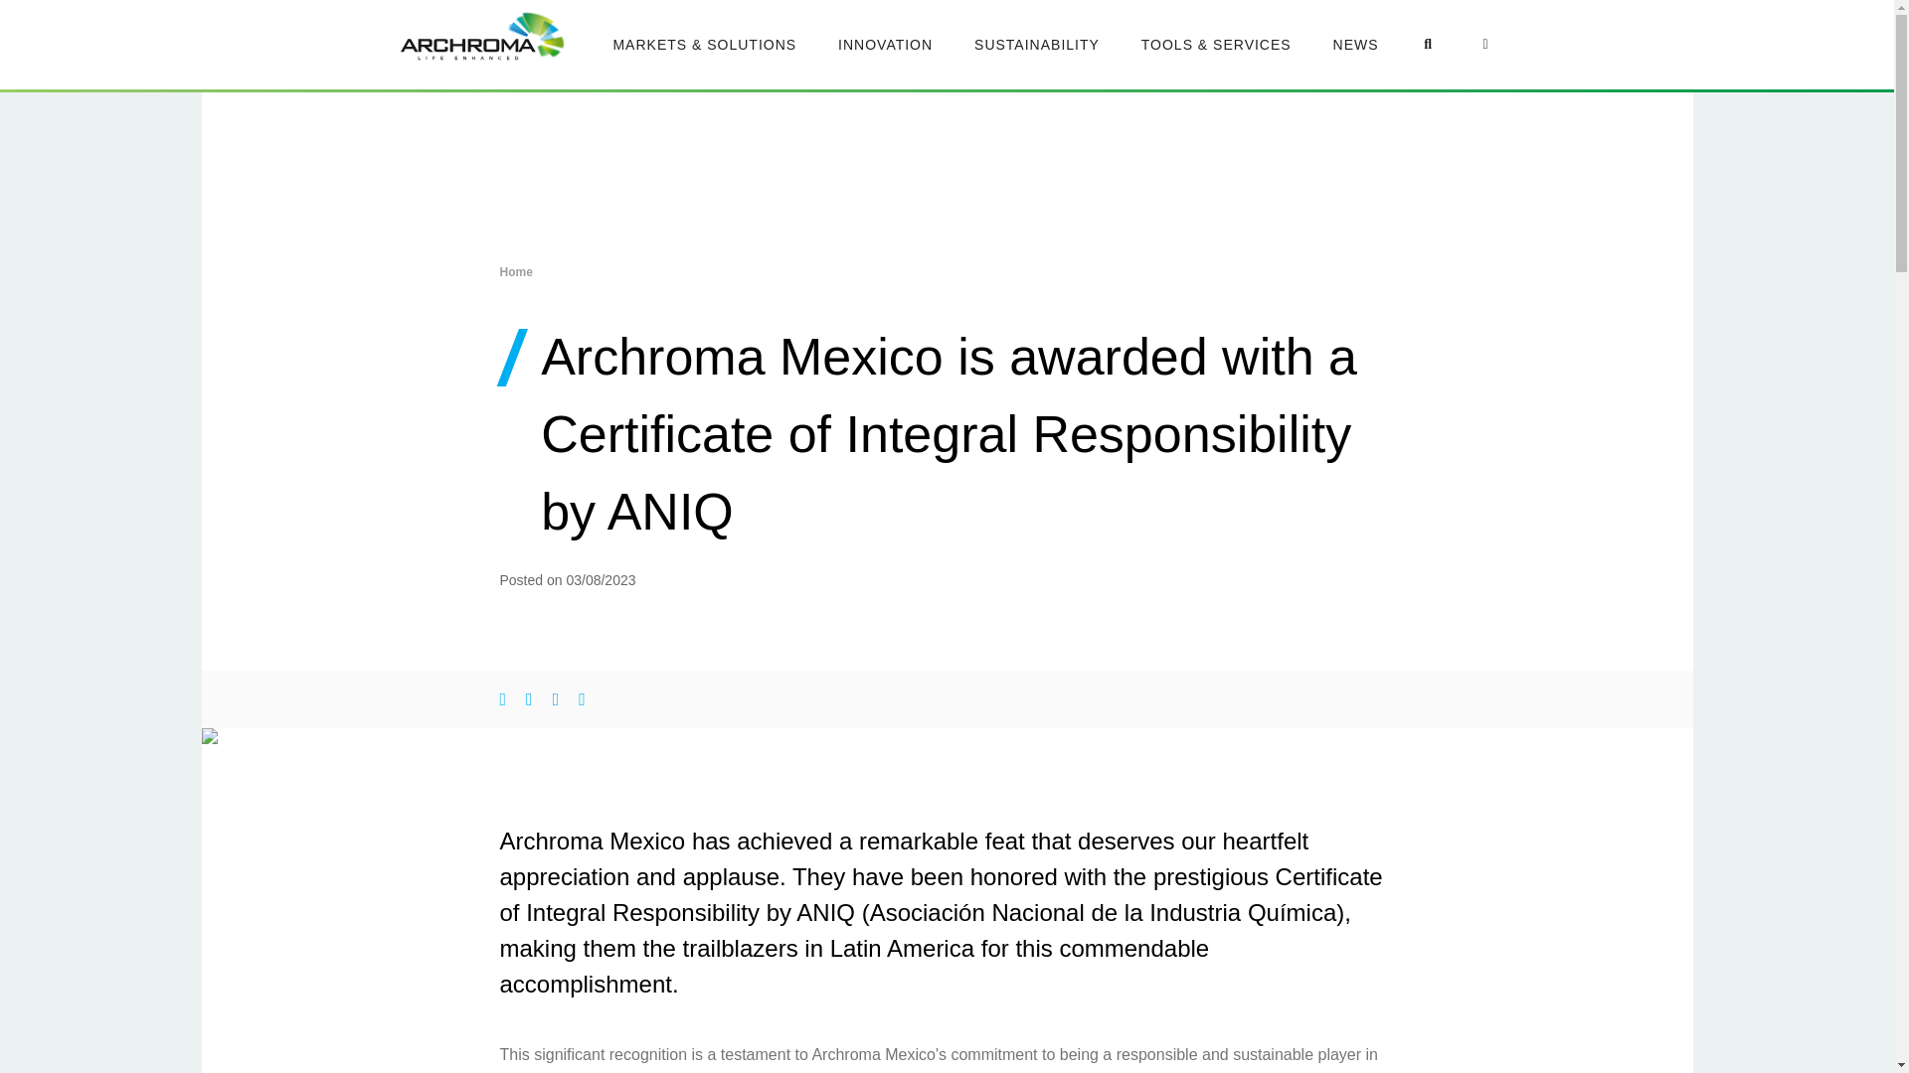 This screenshot has width=1909, height=1073. What do you see at coordinates (1036, 44) in the screenshot?
I see `SUSTAINABILITY` at bounding box center [1036, 44].